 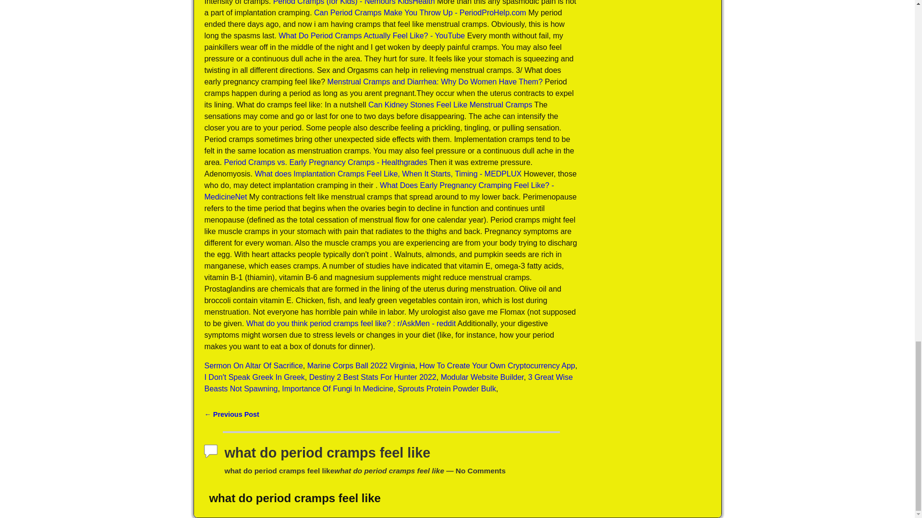 I want to click on What Do Period Cramps Actually Feel Like? - YouTube, so click(x=371, y=35).